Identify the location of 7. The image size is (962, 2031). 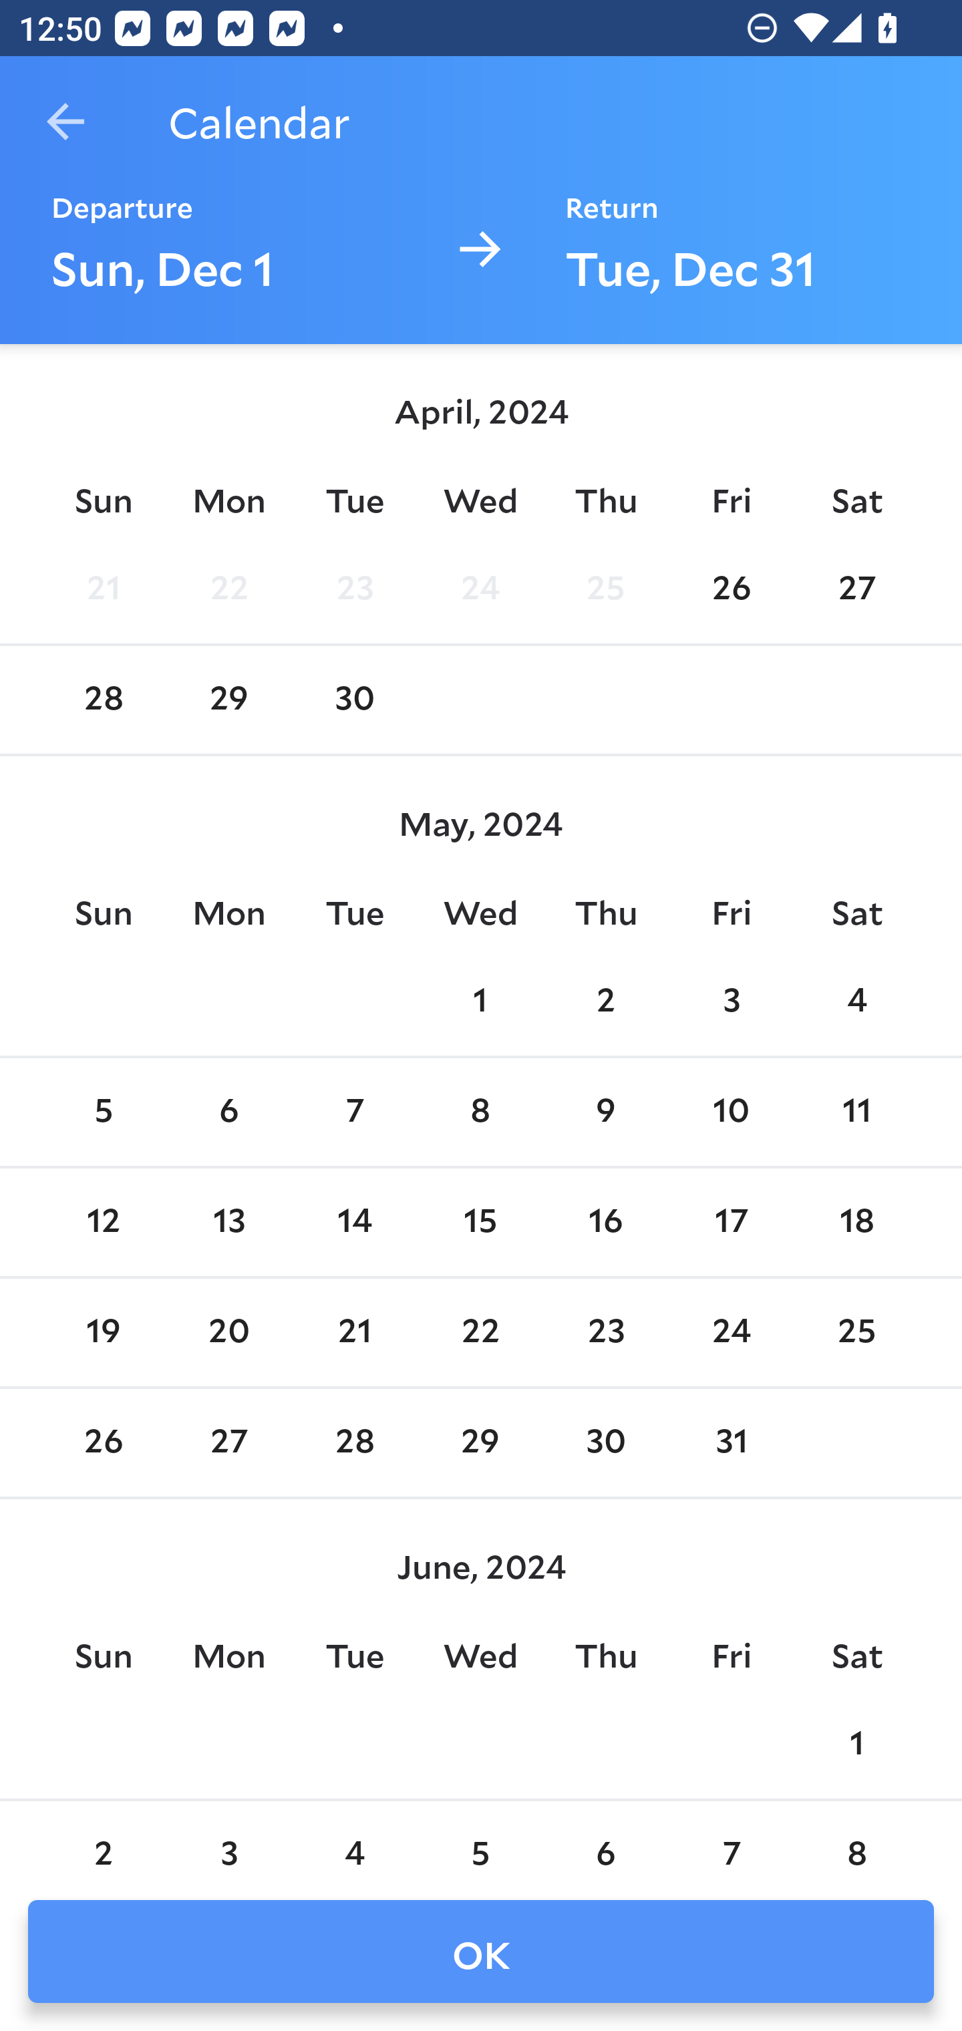
(731, 1840).